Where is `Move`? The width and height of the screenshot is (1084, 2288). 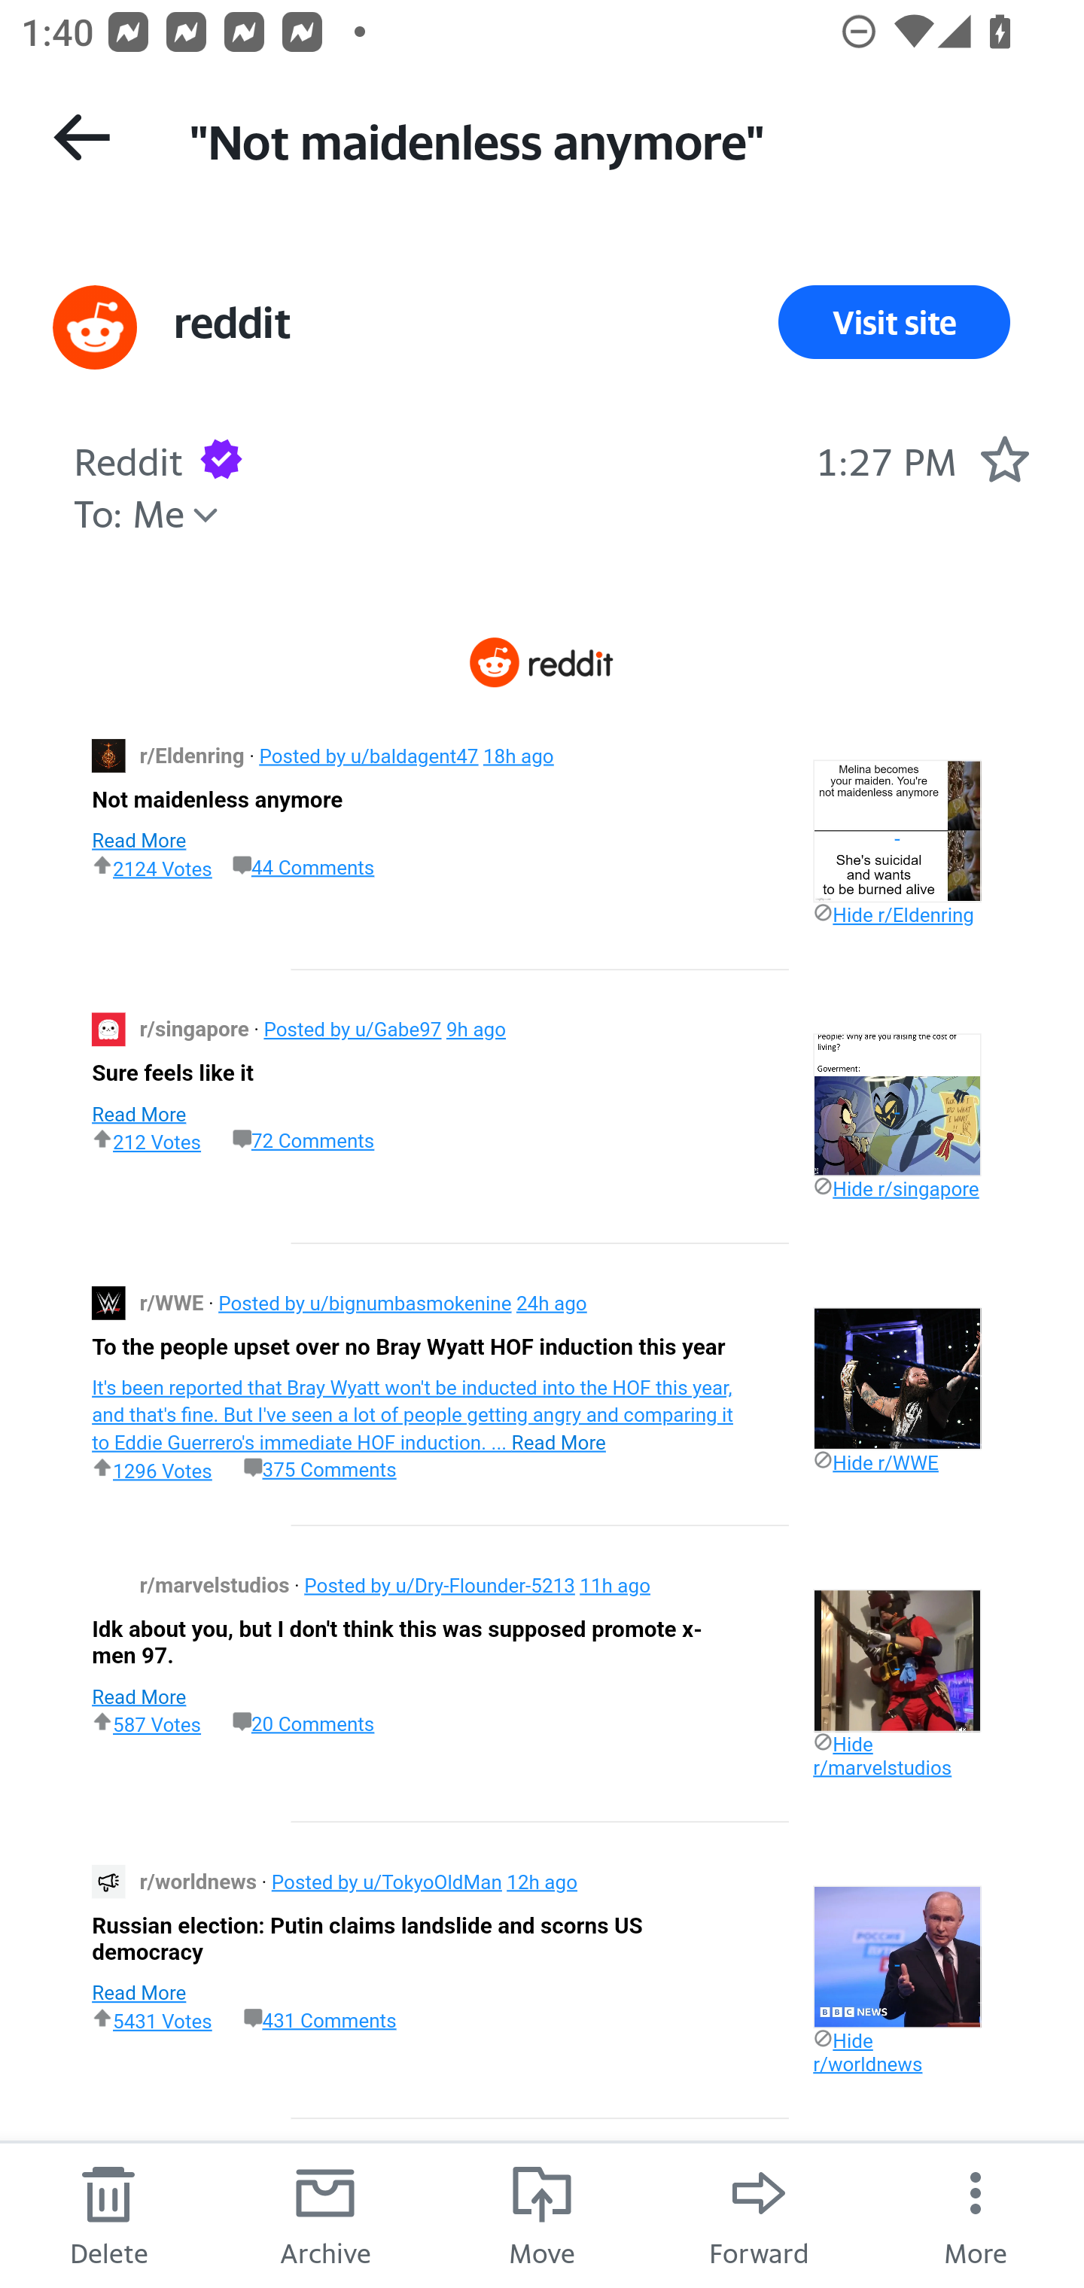 Move is located at coordinates (542, 2214).